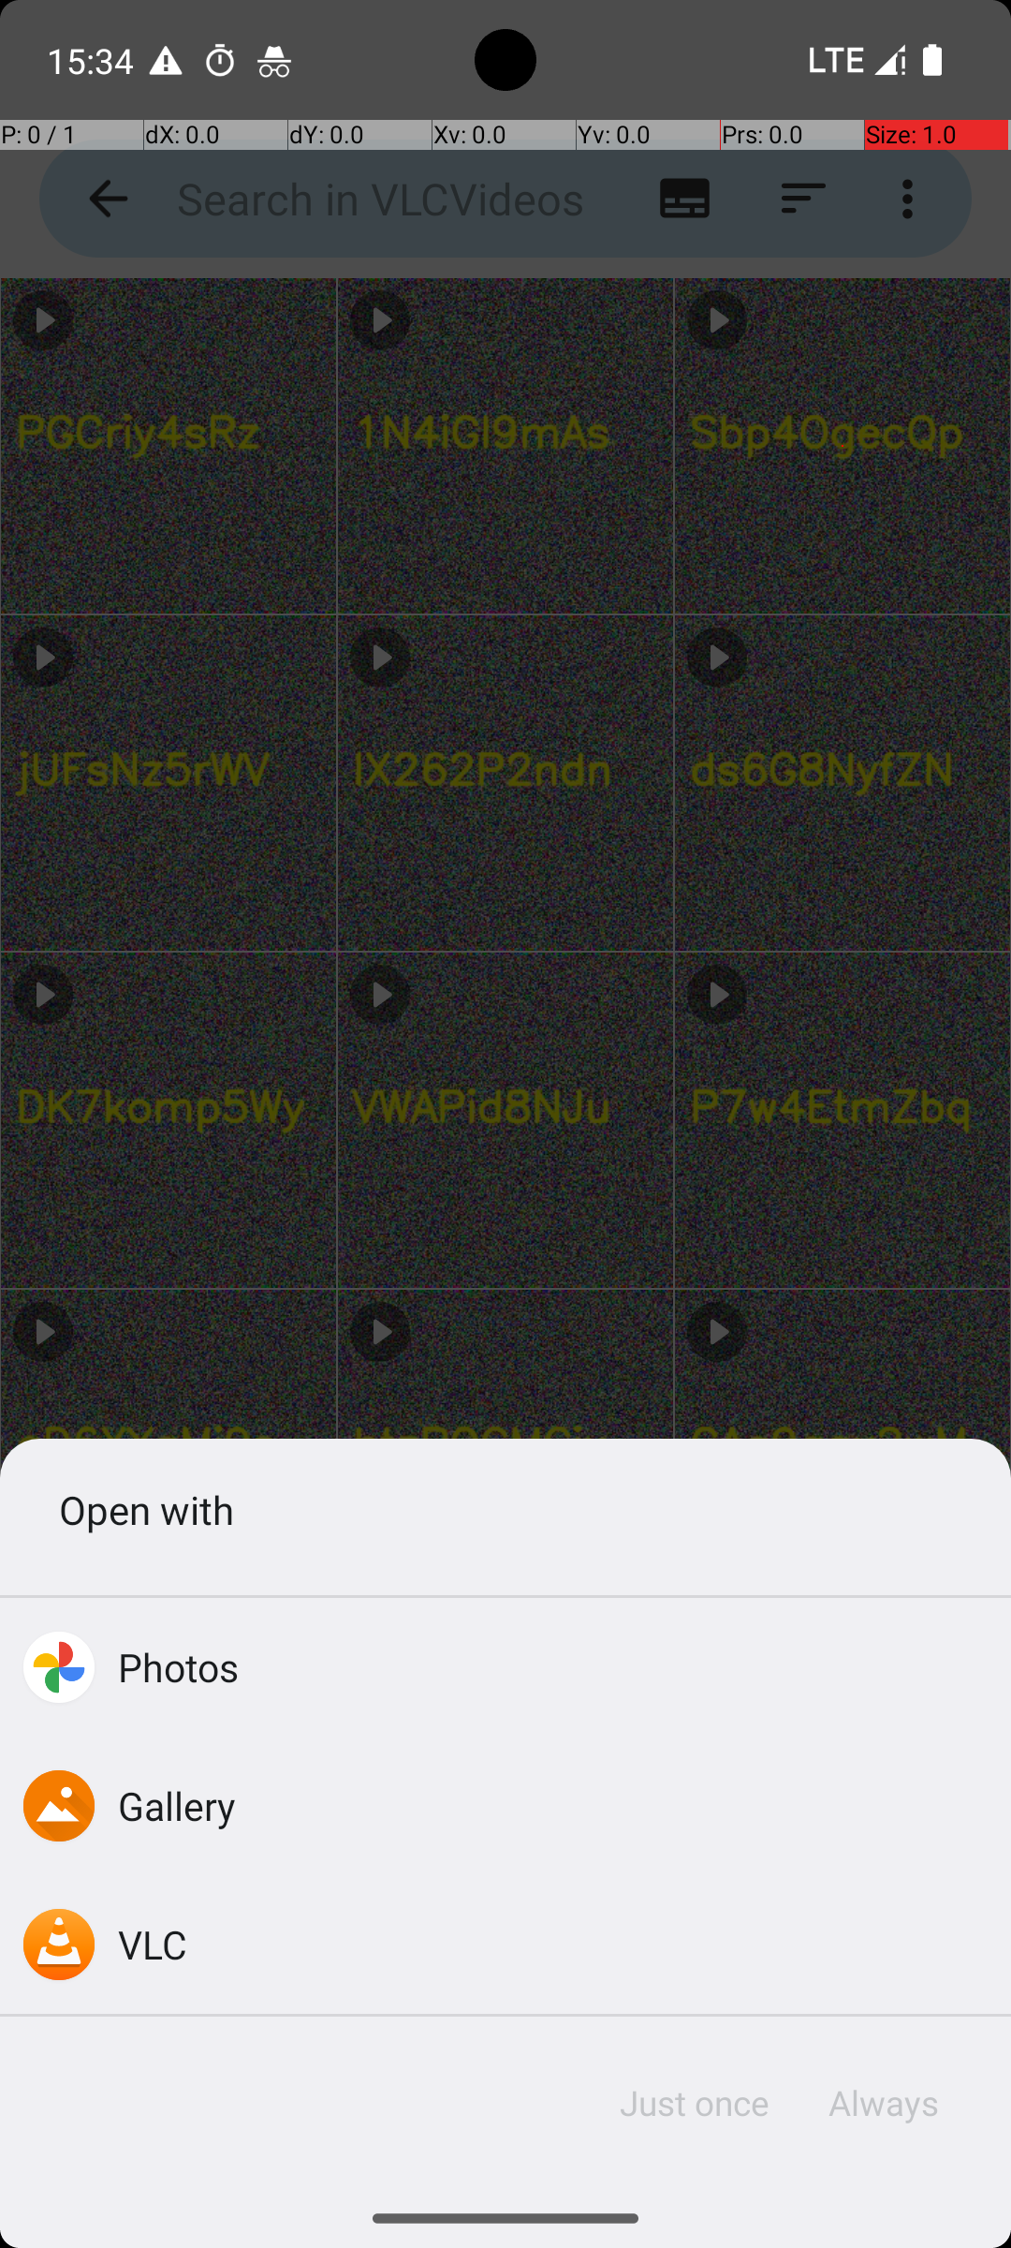 This screenshot has width=1011, height=2248. What do you see at coordinates (177, 1805) in the screenshot?
I see `Gallery` at bounding box center [177, 1805].